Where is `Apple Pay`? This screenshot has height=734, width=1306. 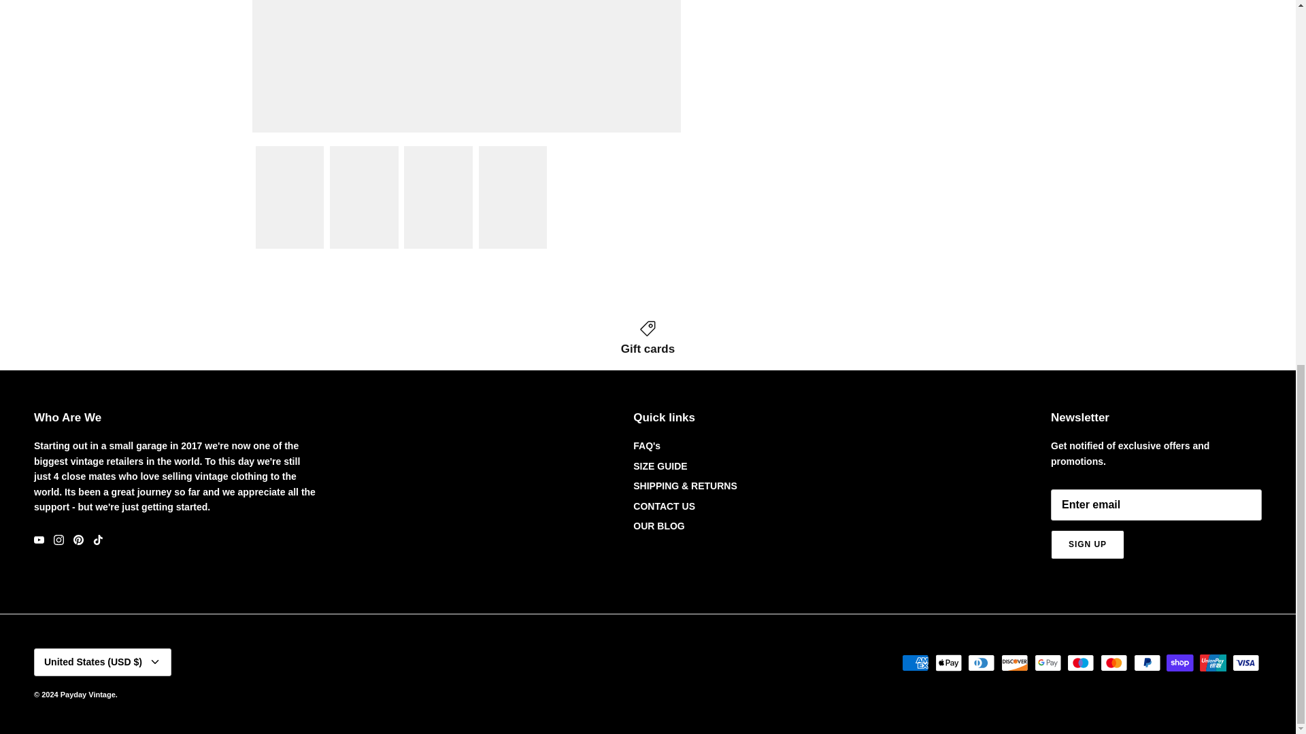
Apple Pay is located at coordinates (948, 663).